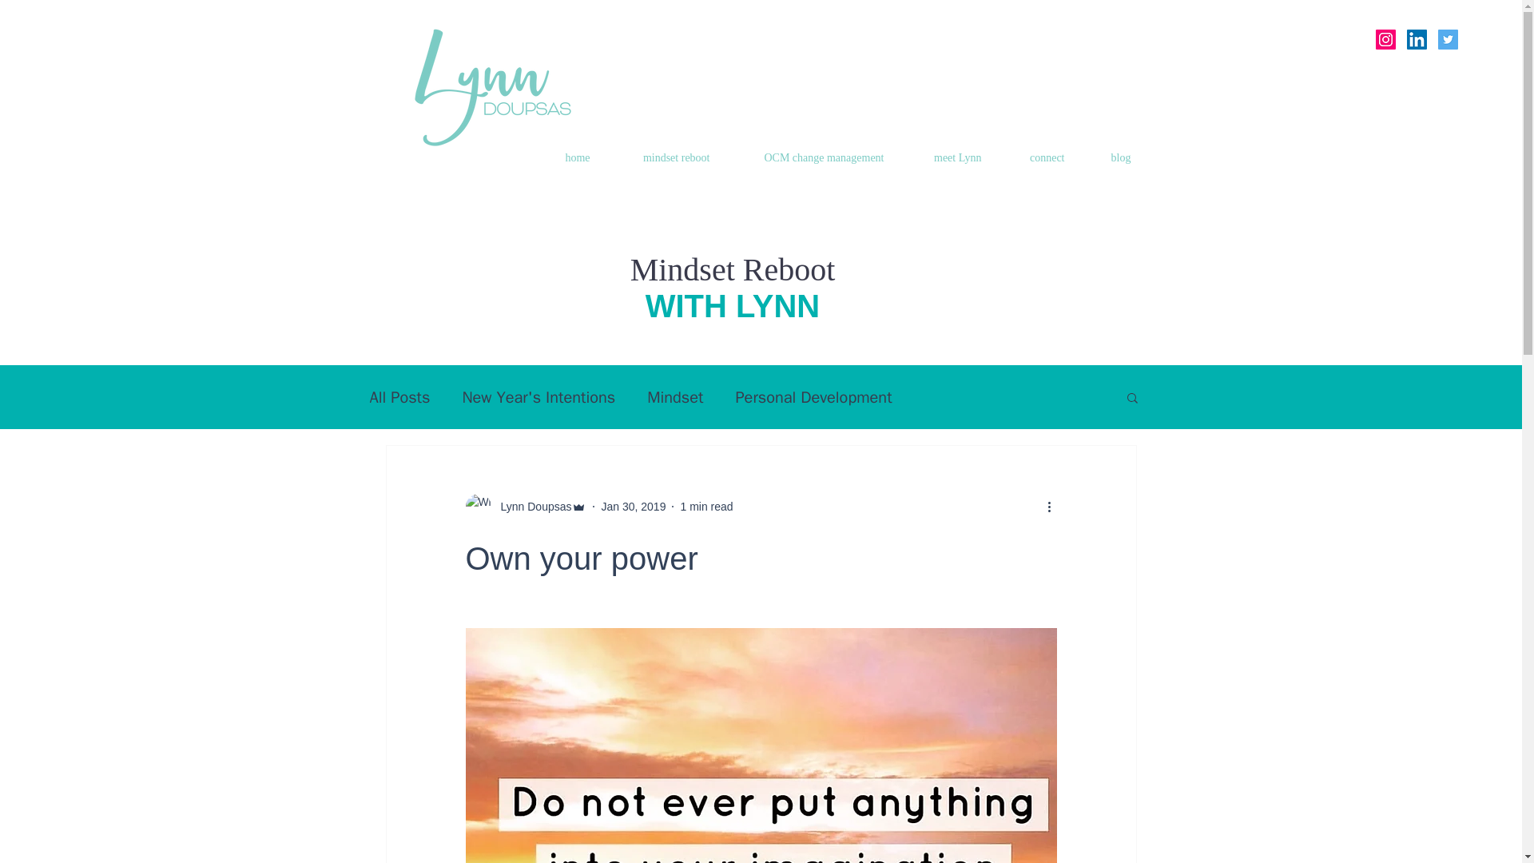 The width and height of the screenshot is (1534, 863). I want to click on New Year's Intentions, so click(538, 396).